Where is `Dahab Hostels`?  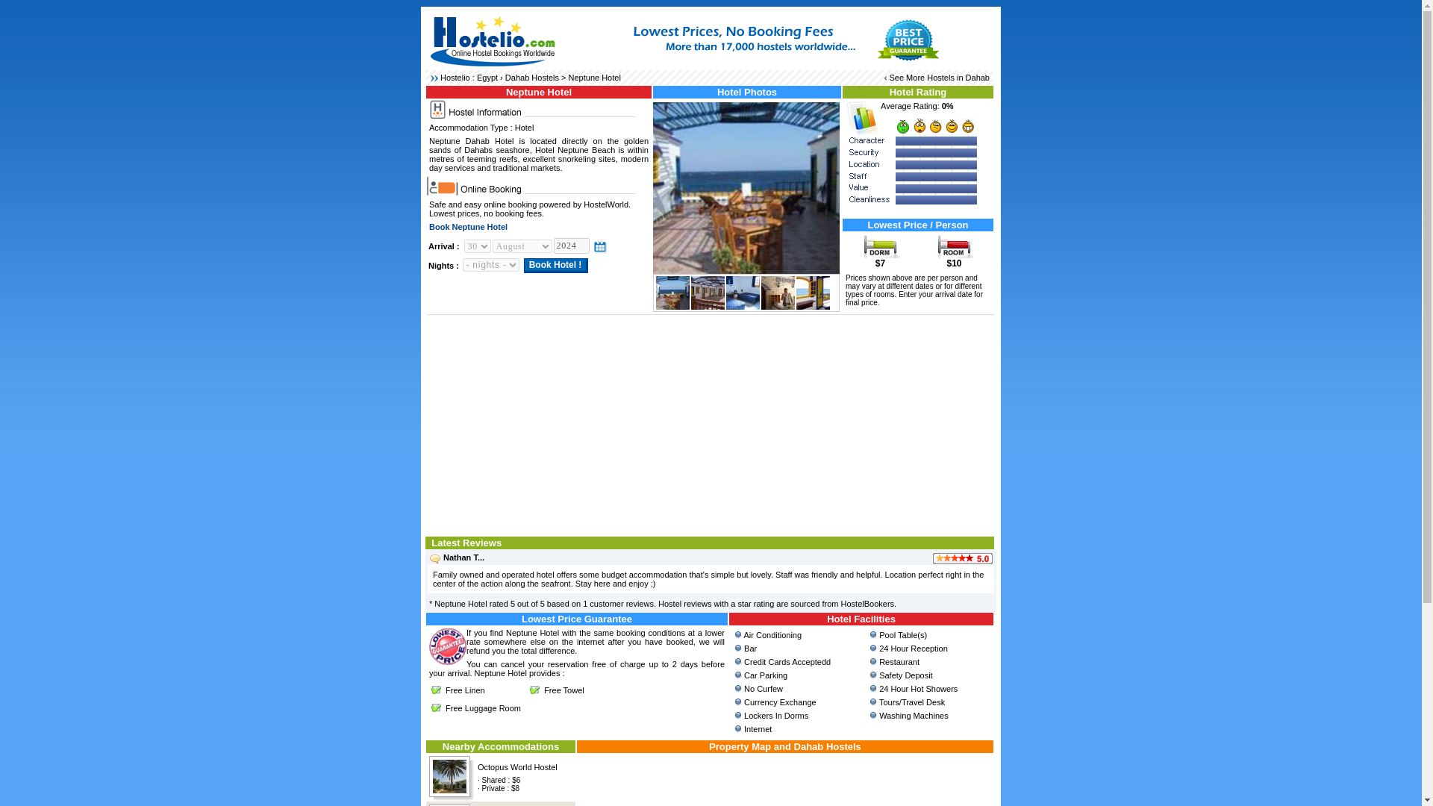
Dahab Hostels is located at coordinates (531, 78).